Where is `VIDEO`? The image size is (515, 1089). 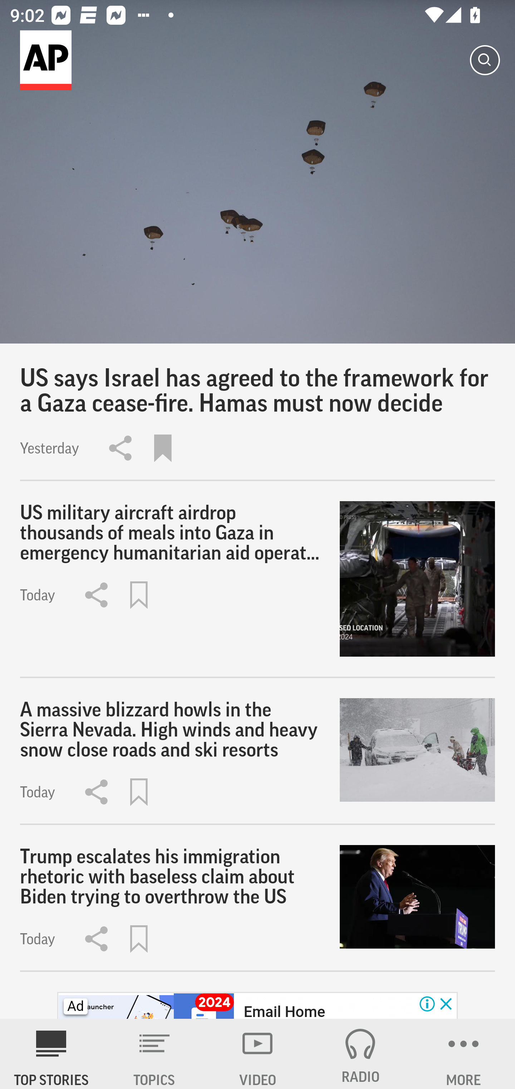 VIDEO is located at coordinates (257, 1054).